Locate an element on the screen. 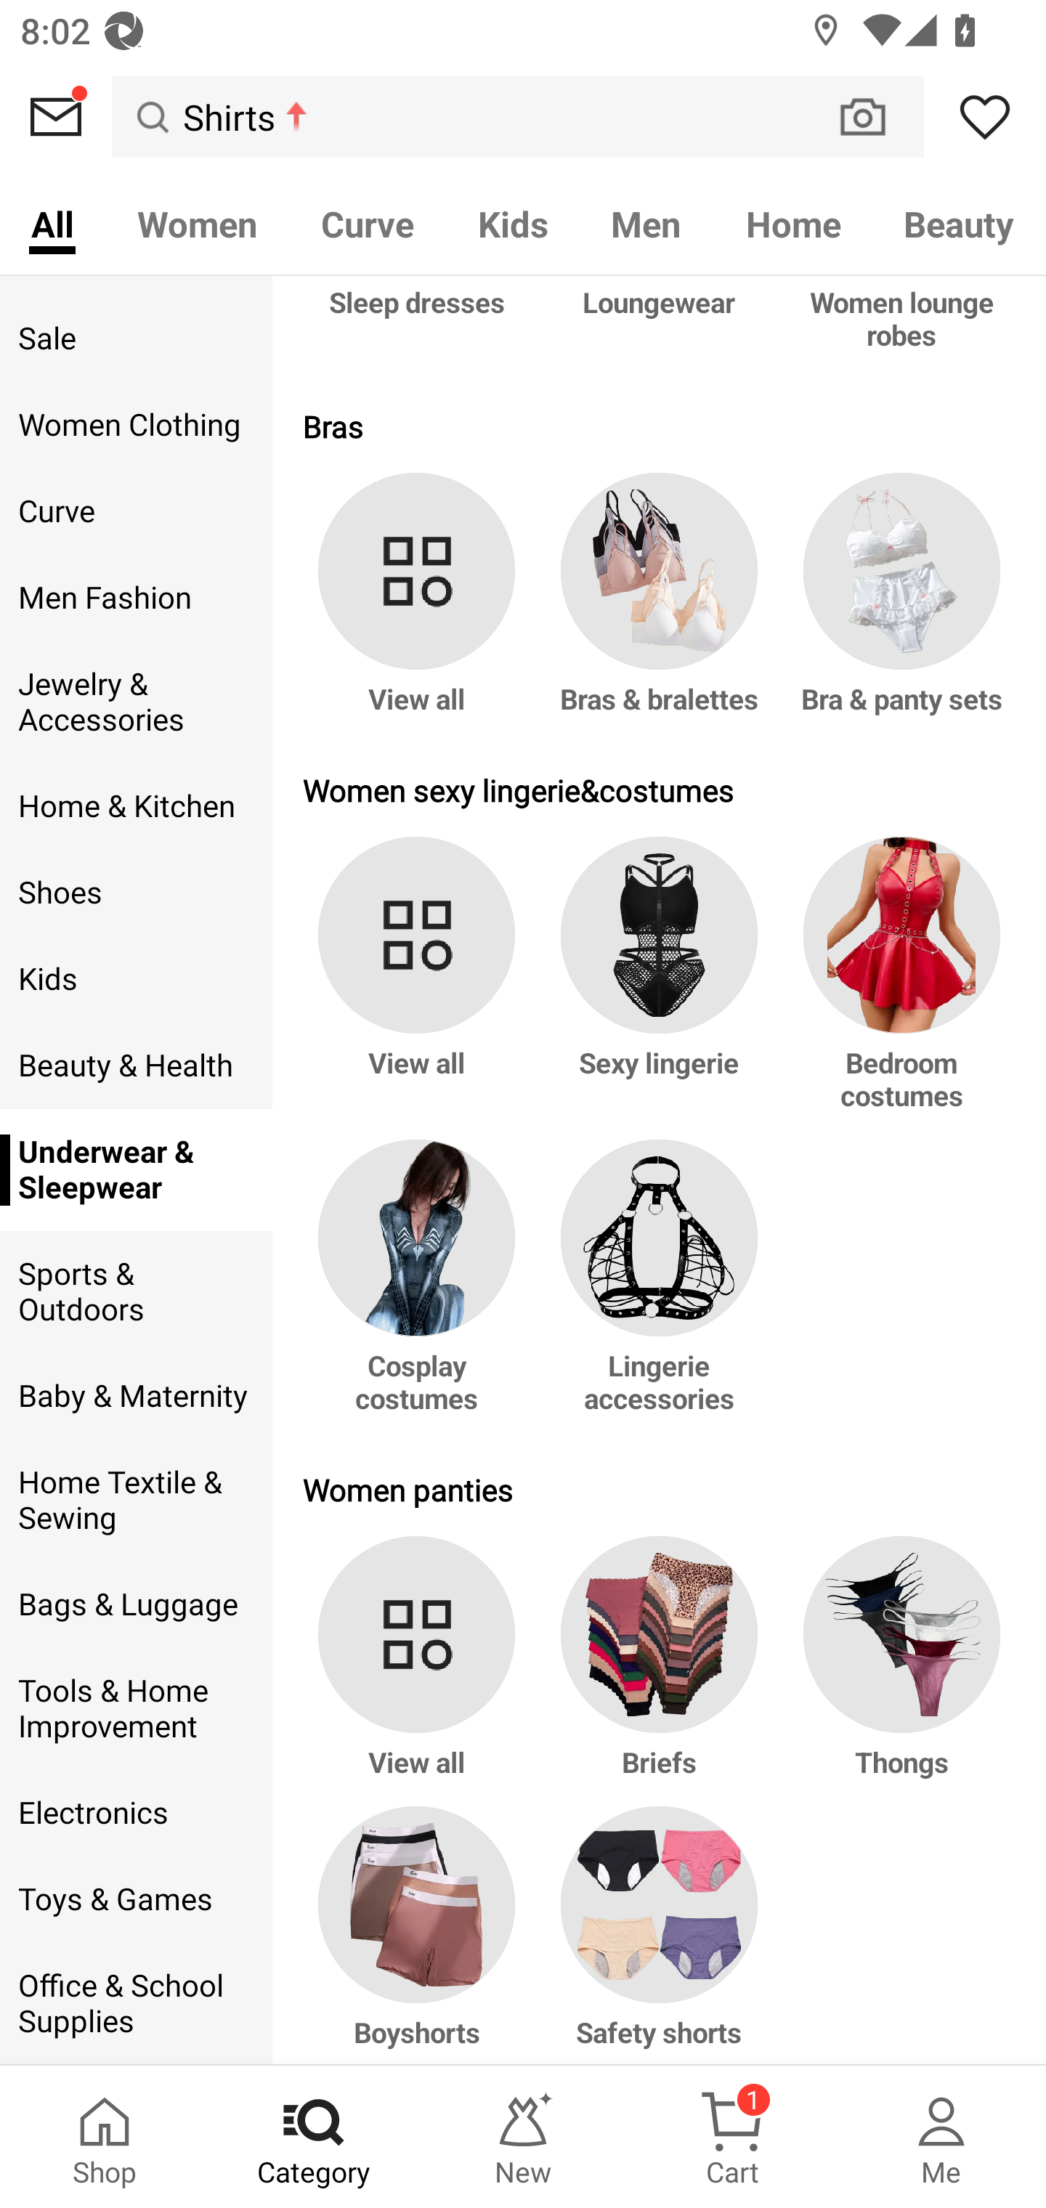 The image size is (1046, 2208). Safety shorts is located at coordinates (660, 1935).